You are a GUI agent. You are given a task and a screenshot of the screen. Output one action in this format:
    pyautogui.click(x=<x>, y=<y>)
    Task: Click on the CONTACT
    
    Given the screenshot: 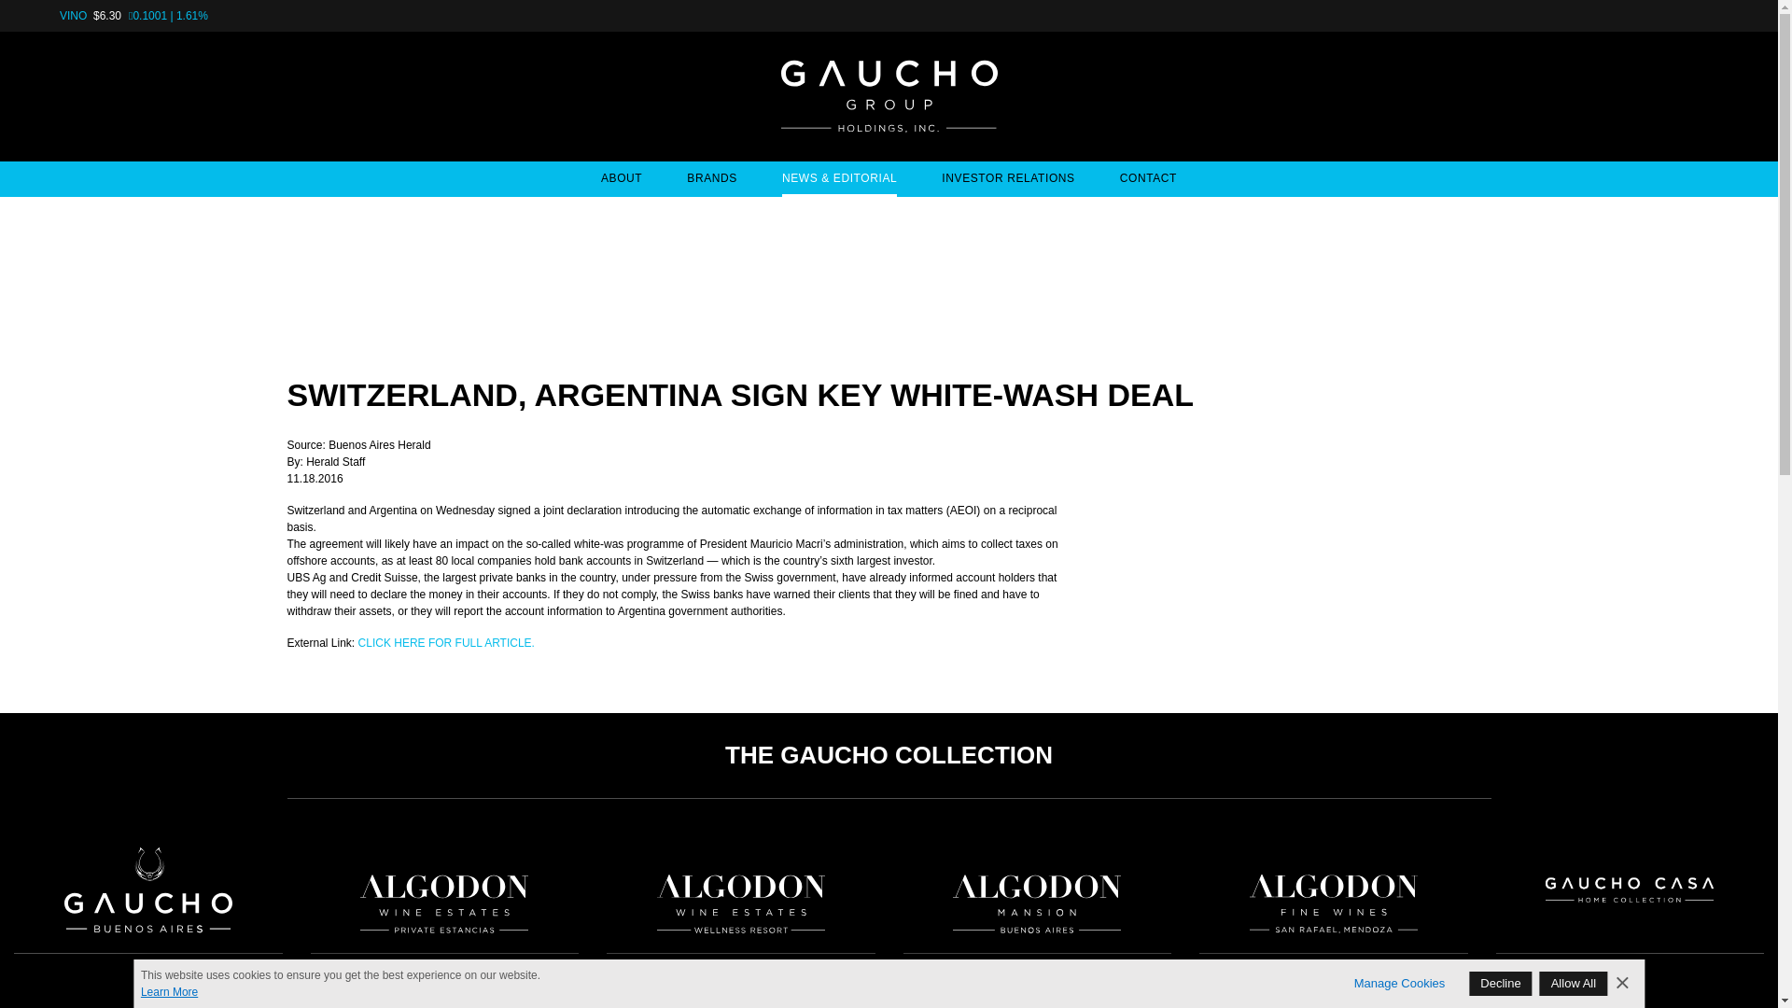 What is the action you would take?
    pyautogui.click(x=1148, y=178)
    